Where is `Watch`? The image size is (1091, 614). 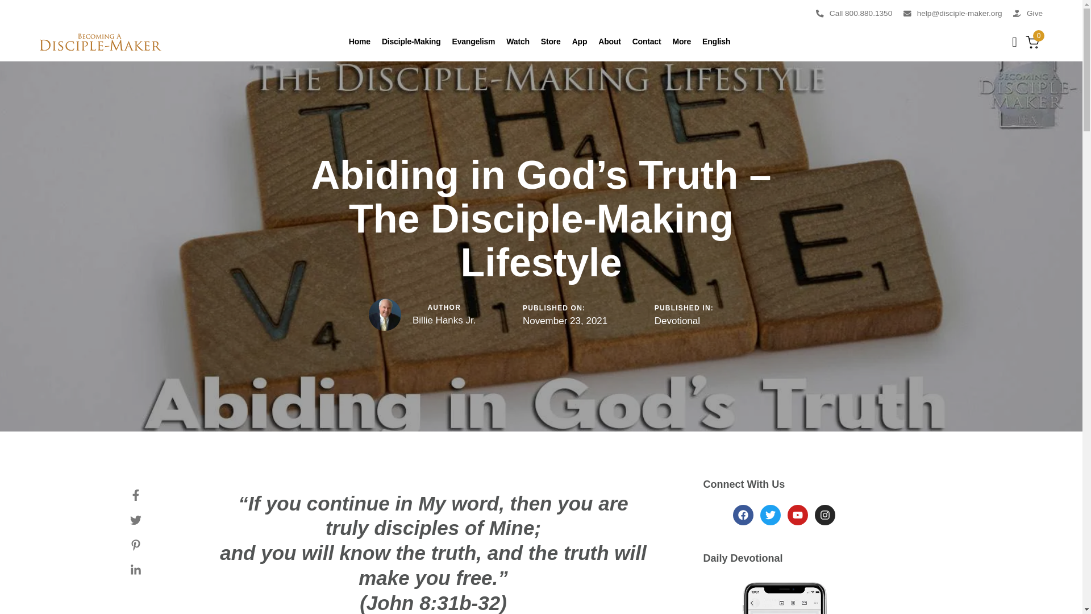
Watch is located at coordinates (517, 42).